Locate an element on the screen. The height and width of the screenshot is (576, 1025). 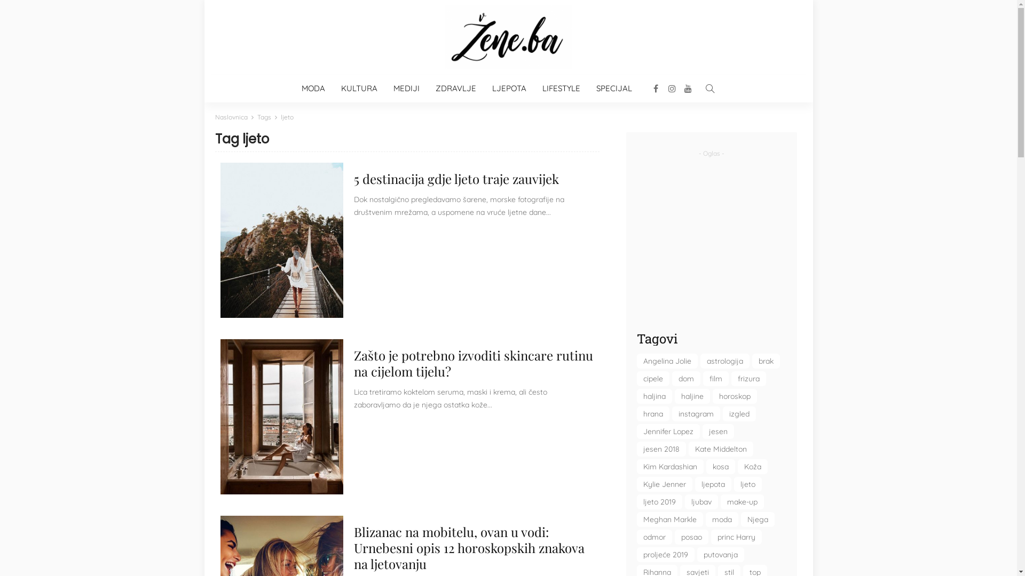
brak is located at coordinates (766, 361).